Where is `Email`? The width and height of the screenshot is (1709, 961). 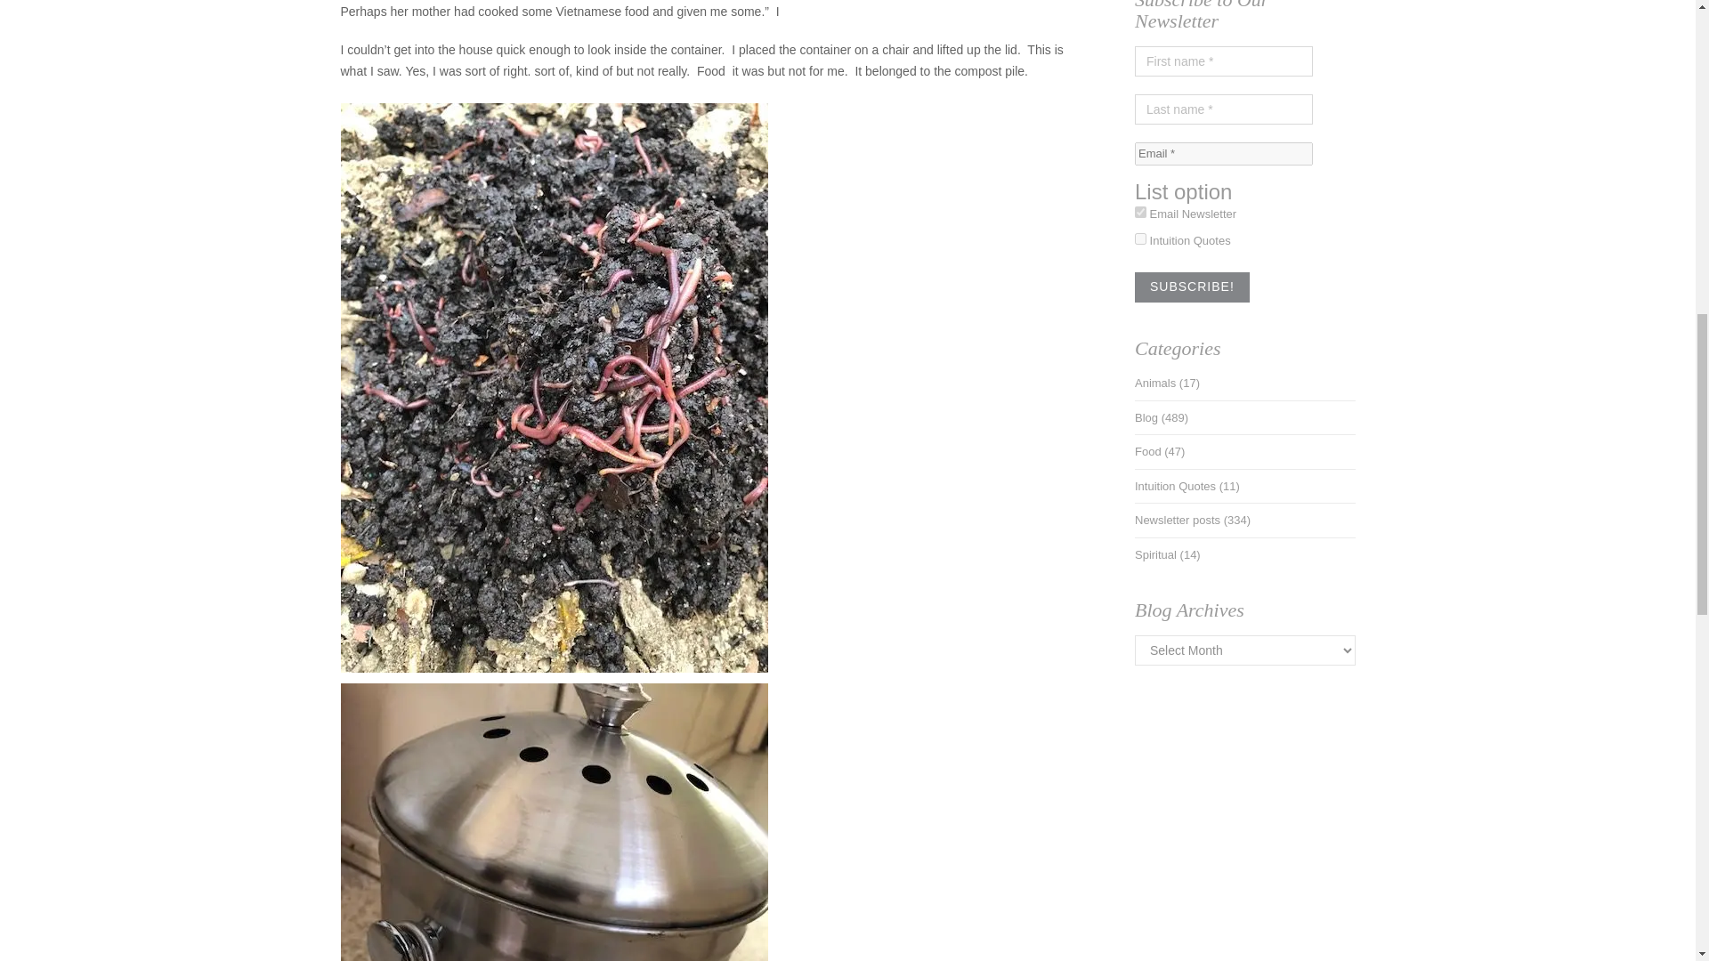
Email is located at coordinates (1223, 153).